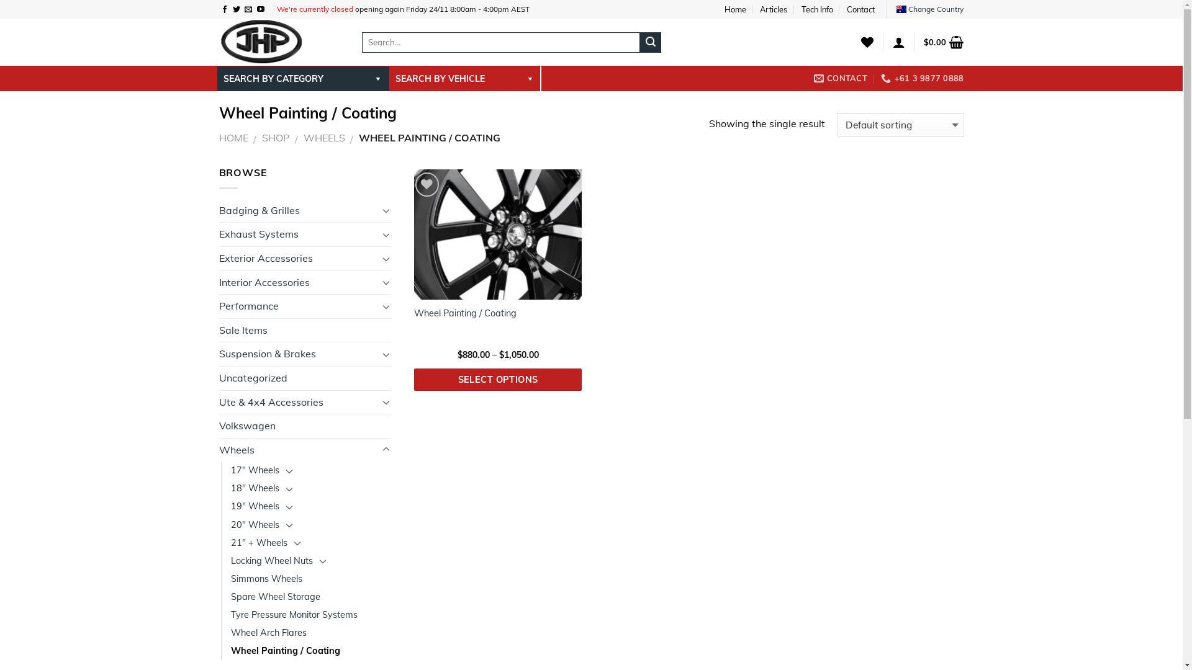 The height and width of the screenshot is (670, 1192). Describe the element at coordinates (303, 79) in the screenshot. I see `SEARCH BY CATEGORY` at that location.